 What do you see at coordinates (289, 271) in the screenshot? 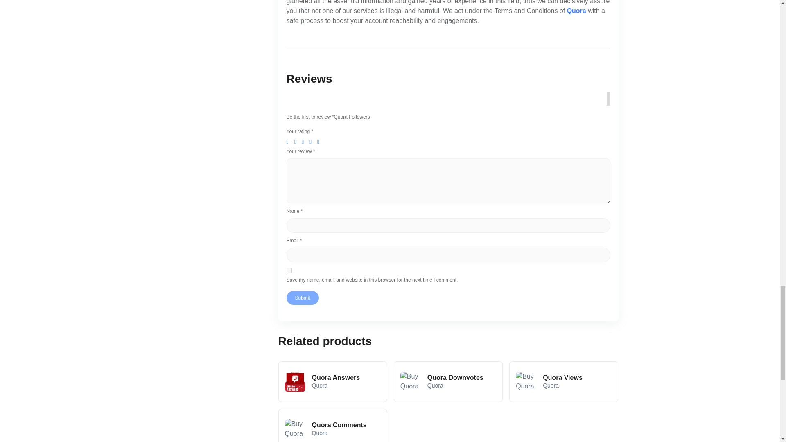
I see `yes` at bounding box center [289, 271].